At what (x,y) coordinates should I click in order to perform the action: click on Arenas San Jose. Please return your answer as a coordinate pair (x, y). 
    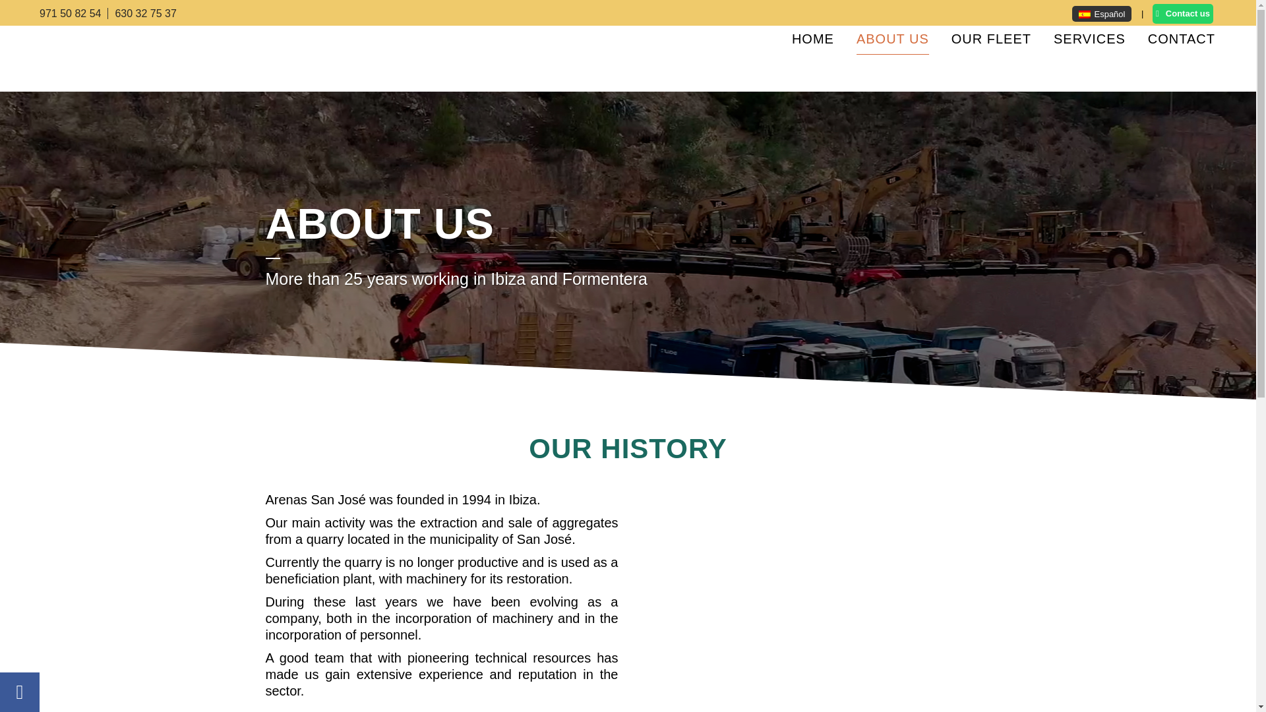
    Looking at the image, I should click on (331, 620).